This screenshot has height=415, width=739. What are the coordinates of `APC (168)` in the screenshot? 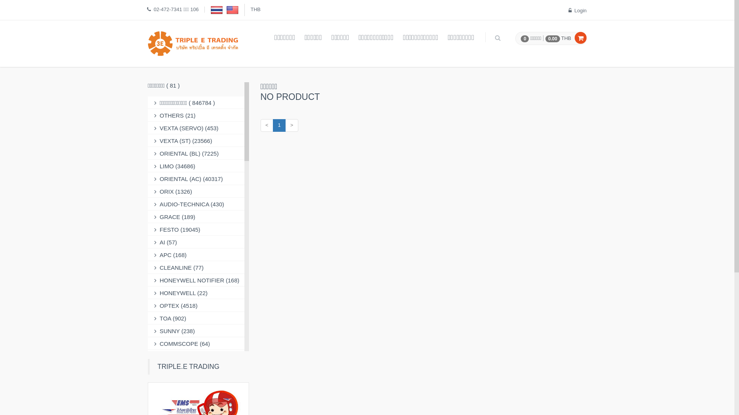 It's located at (196, 255).